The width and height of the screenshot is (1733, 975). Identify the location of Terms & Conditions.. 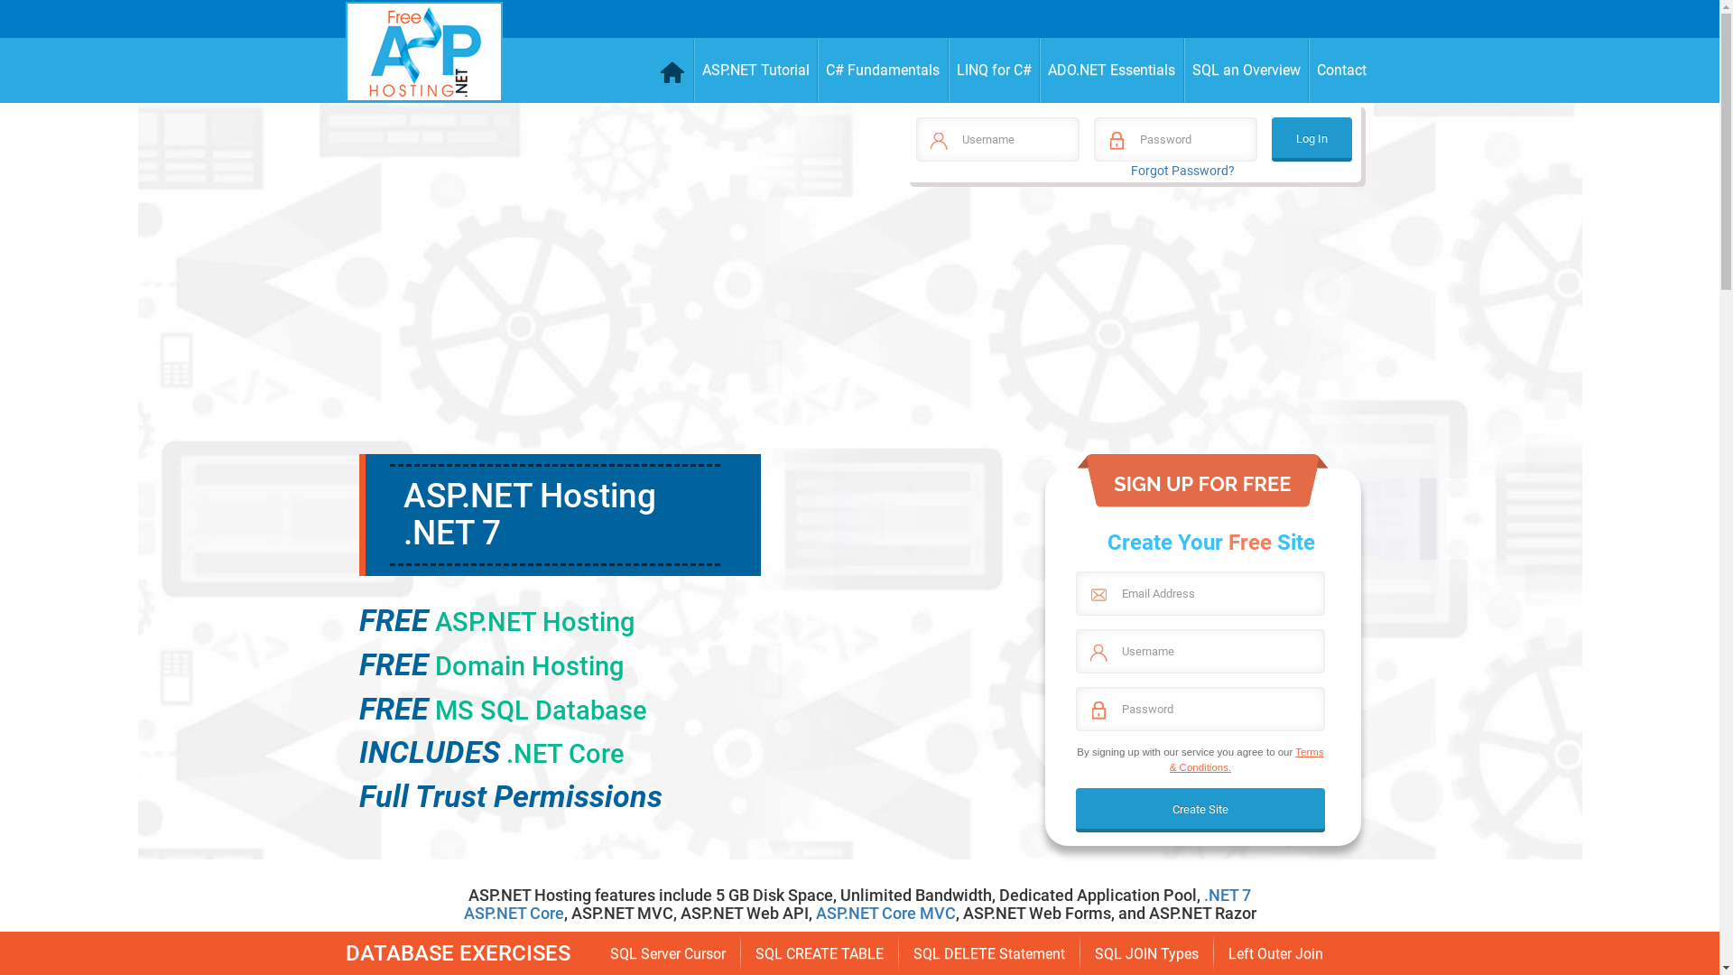
(1247, 759).